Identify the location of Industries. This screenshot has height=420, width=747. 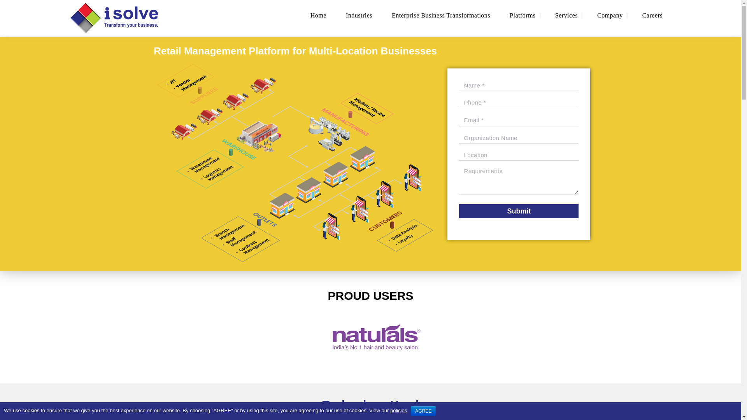
(359, 16).